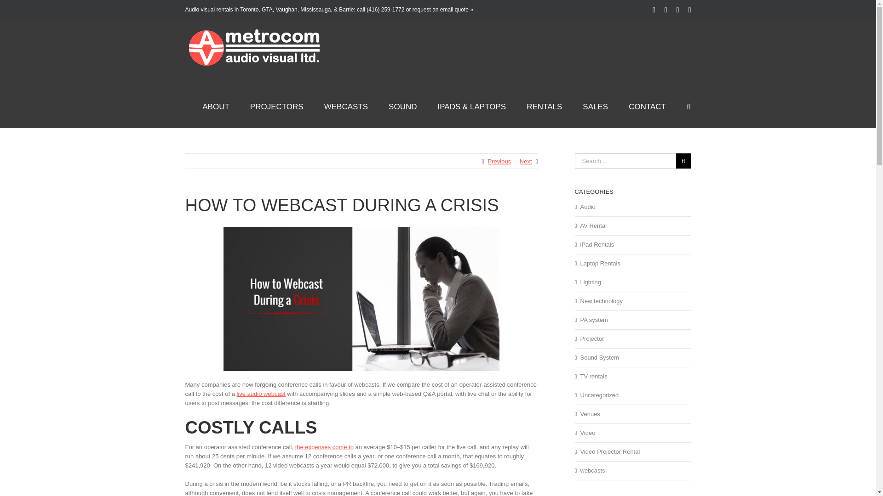 This screenshot has height=496, width=883. Describe the element at coordinates (441, 10) in the screenshot. I see `request an email quote` at that location.